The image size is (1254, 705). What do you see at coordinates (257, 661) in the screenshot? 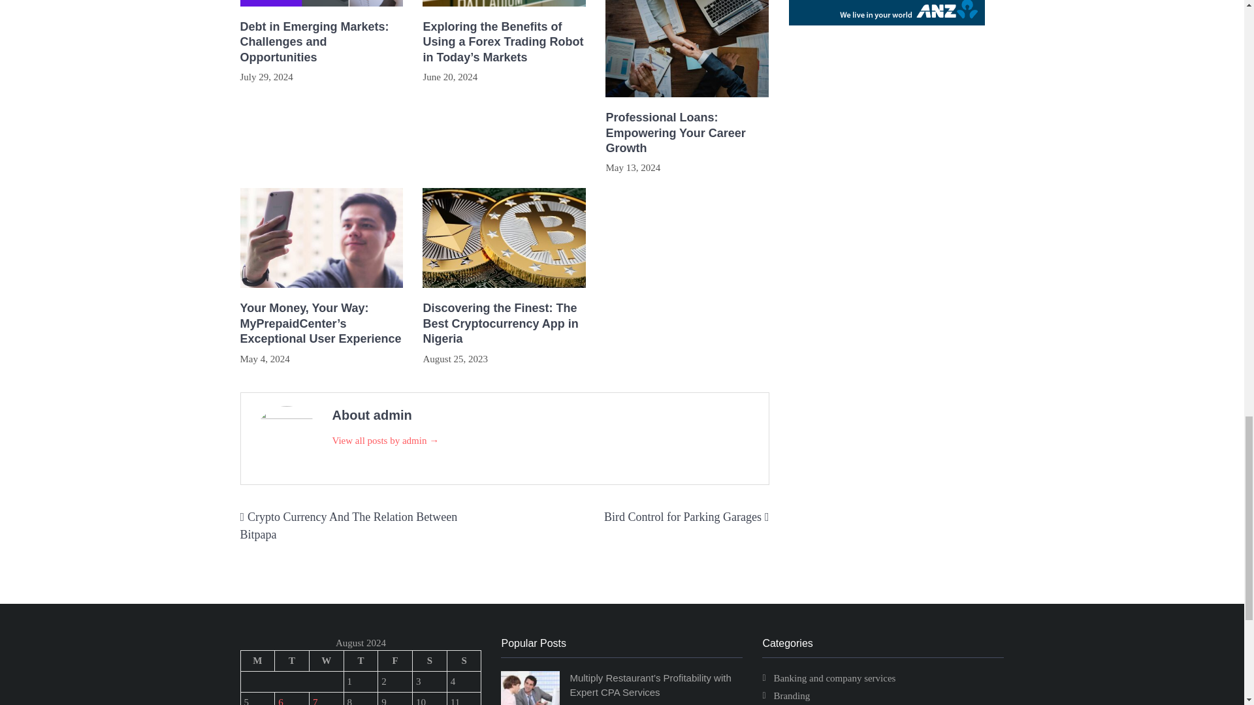
I see `Monday` at bounding box center [257, 661].